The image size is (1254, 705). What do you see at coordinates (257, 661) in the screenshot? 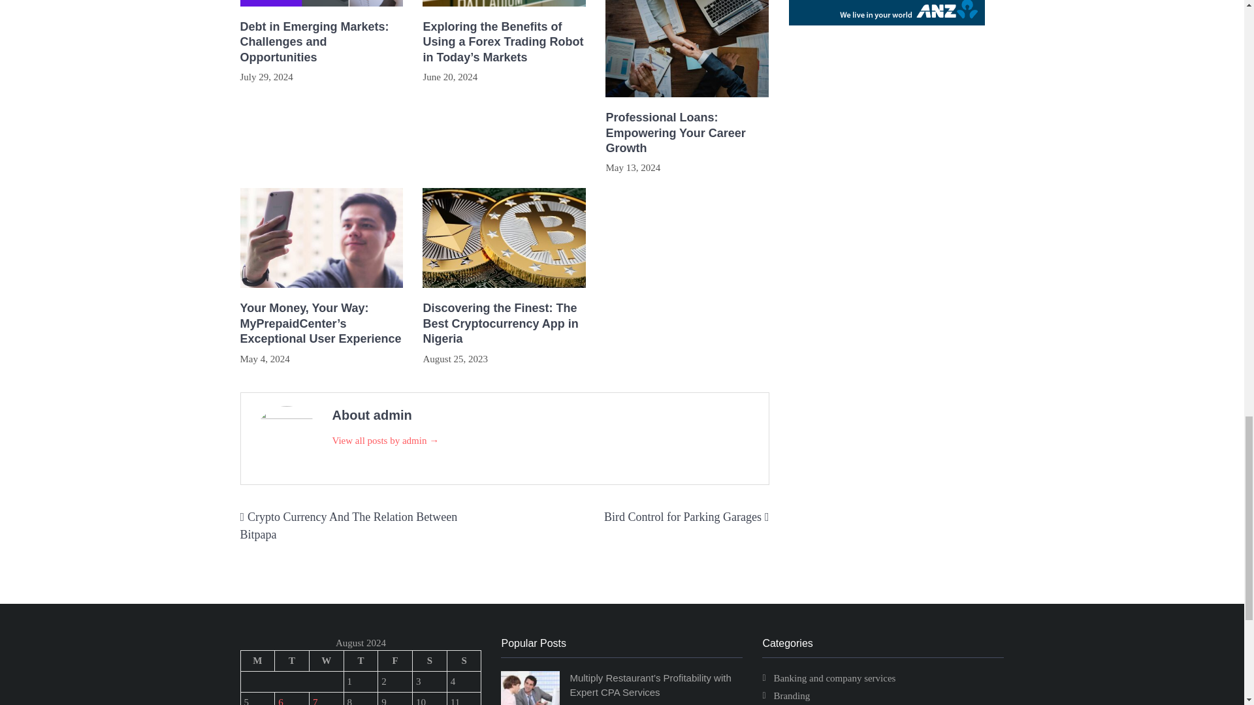
I see `Monday` at bounding box center [257, 661].